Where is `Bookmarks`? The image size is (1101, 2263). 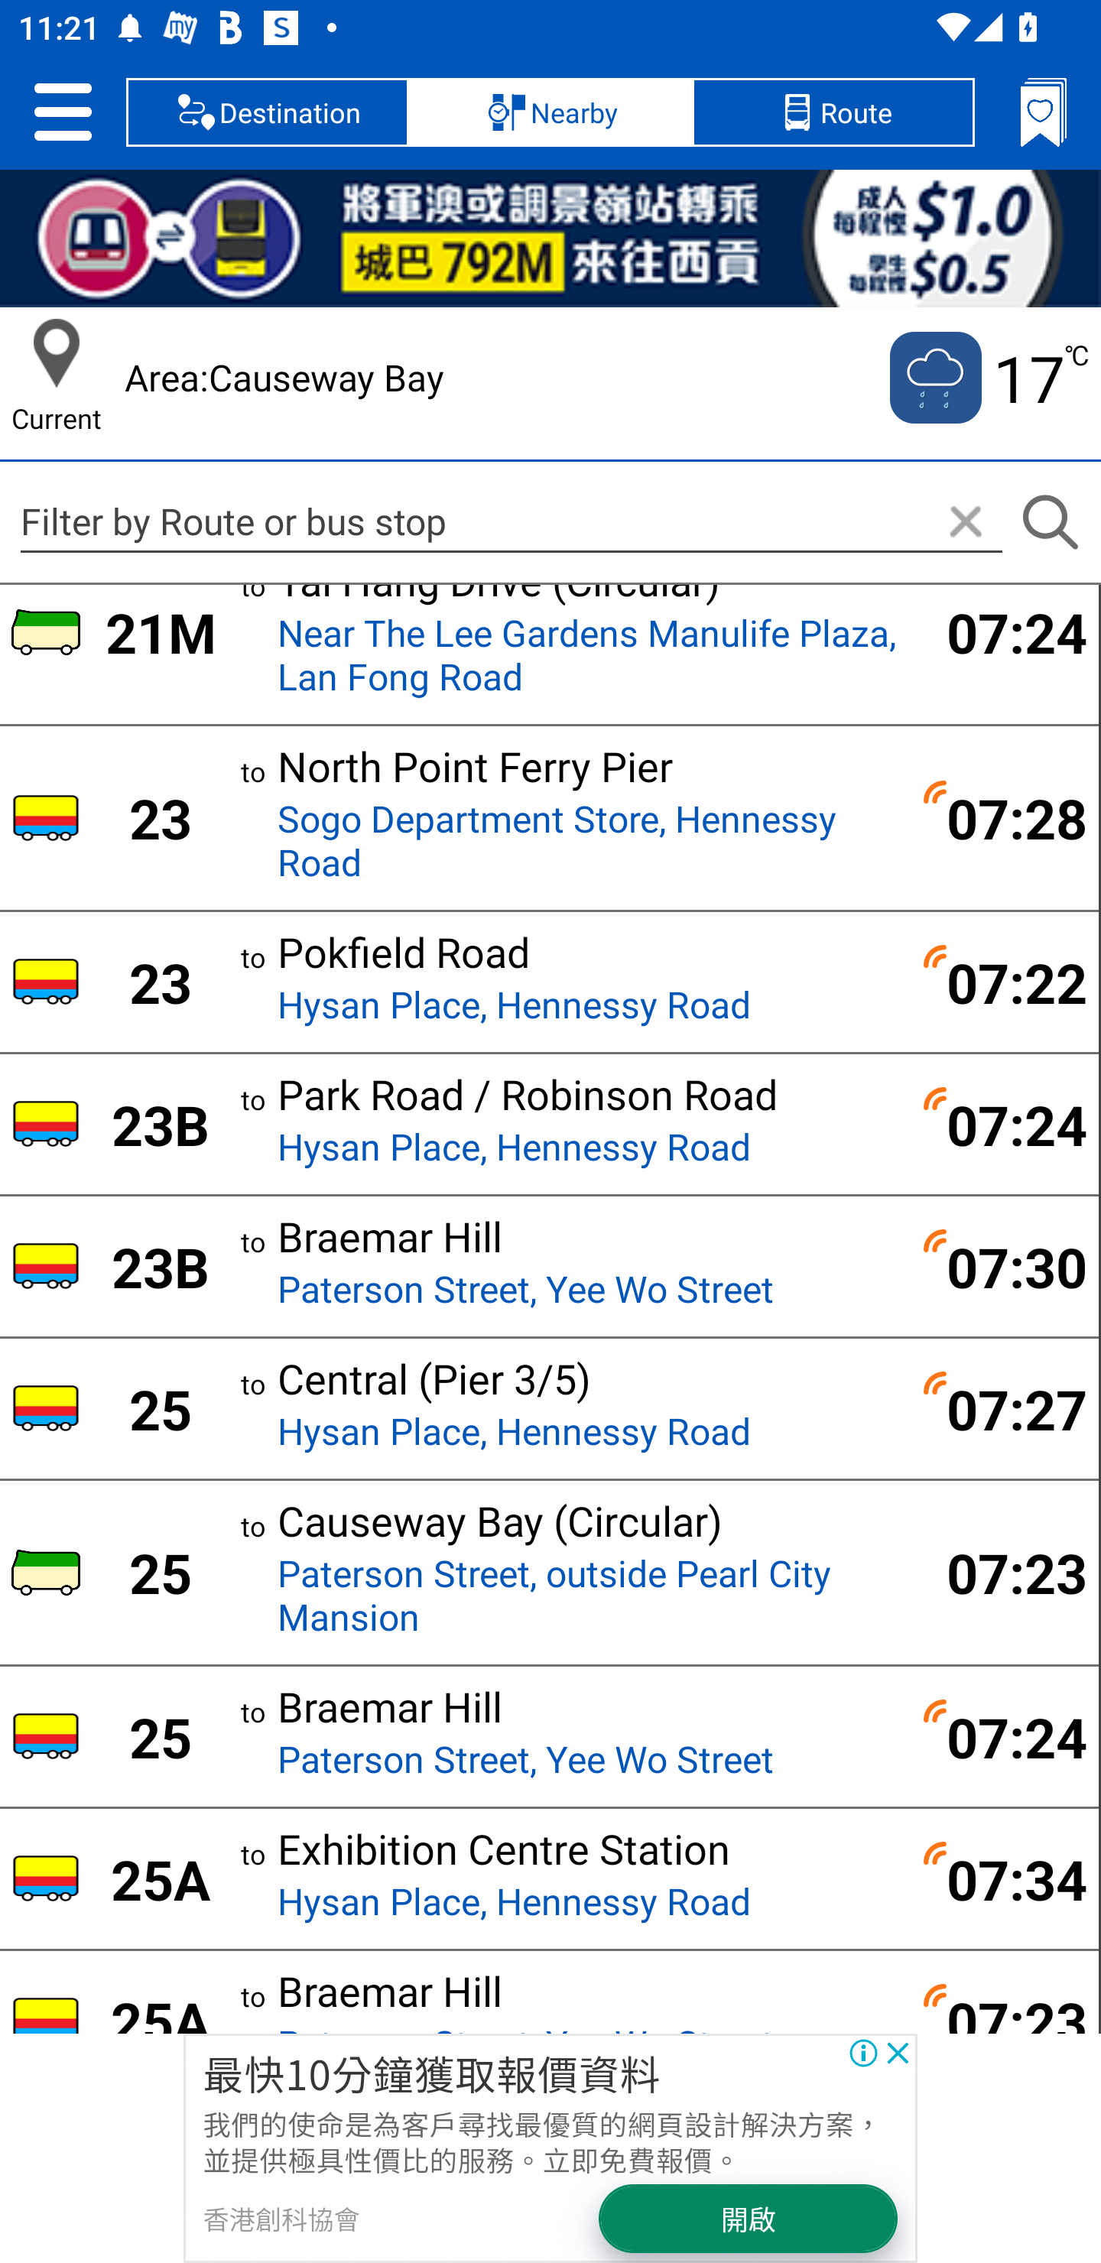 Bookmarks is located at coordinates (1043, 112).